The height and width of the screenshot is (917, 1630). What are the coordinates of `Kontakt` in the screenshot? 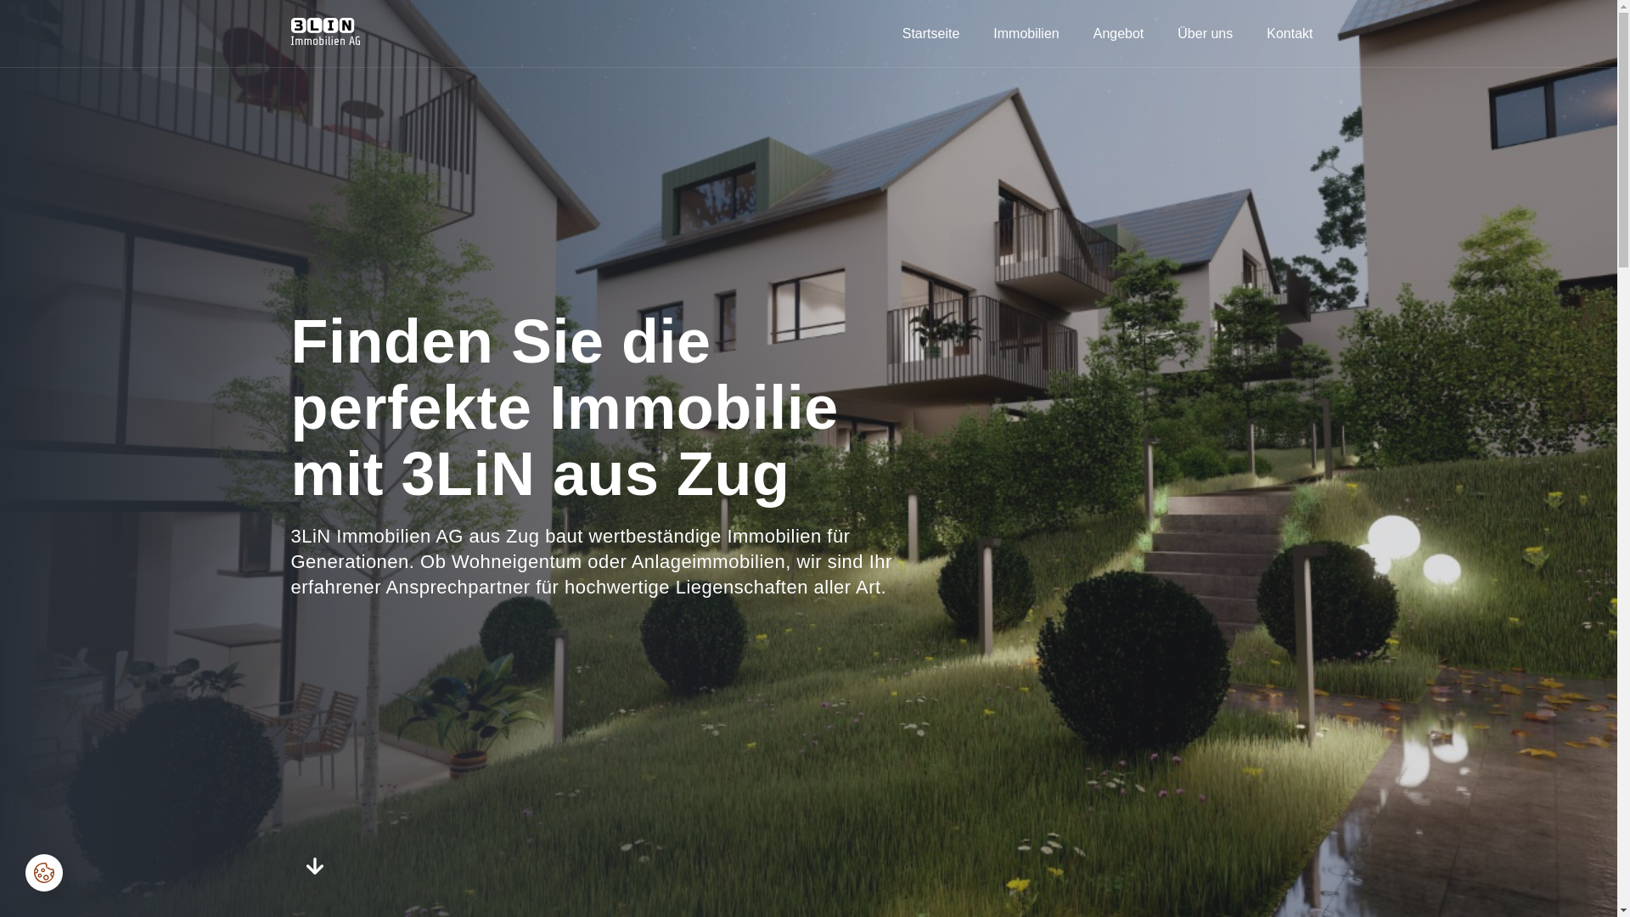 It's located at (1290, 33).